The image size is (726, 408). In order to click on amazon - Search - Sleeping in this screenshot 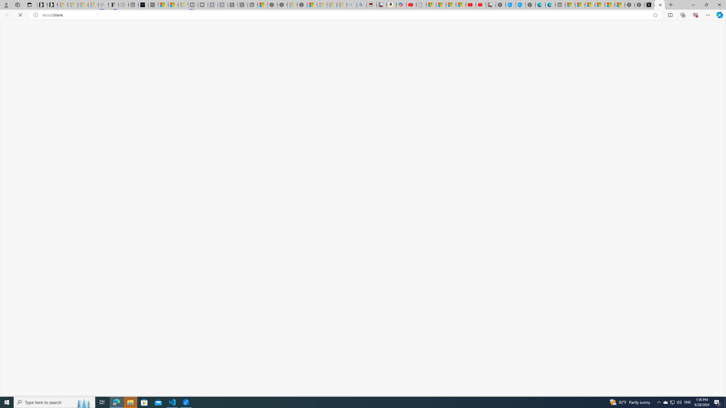, I will do `click(352, 5)`.